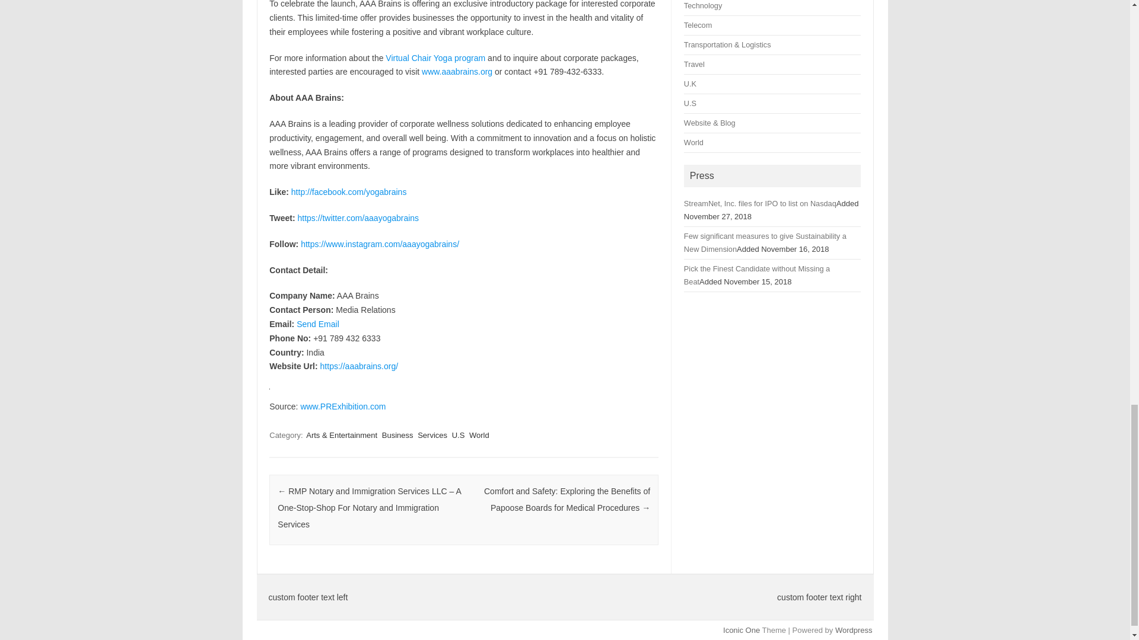 The image size is (1139, 640). What do you see at coordinates (457, 71) in the screenshot?
I see `www.aaabrains.org` at bounding box center [457, 71].